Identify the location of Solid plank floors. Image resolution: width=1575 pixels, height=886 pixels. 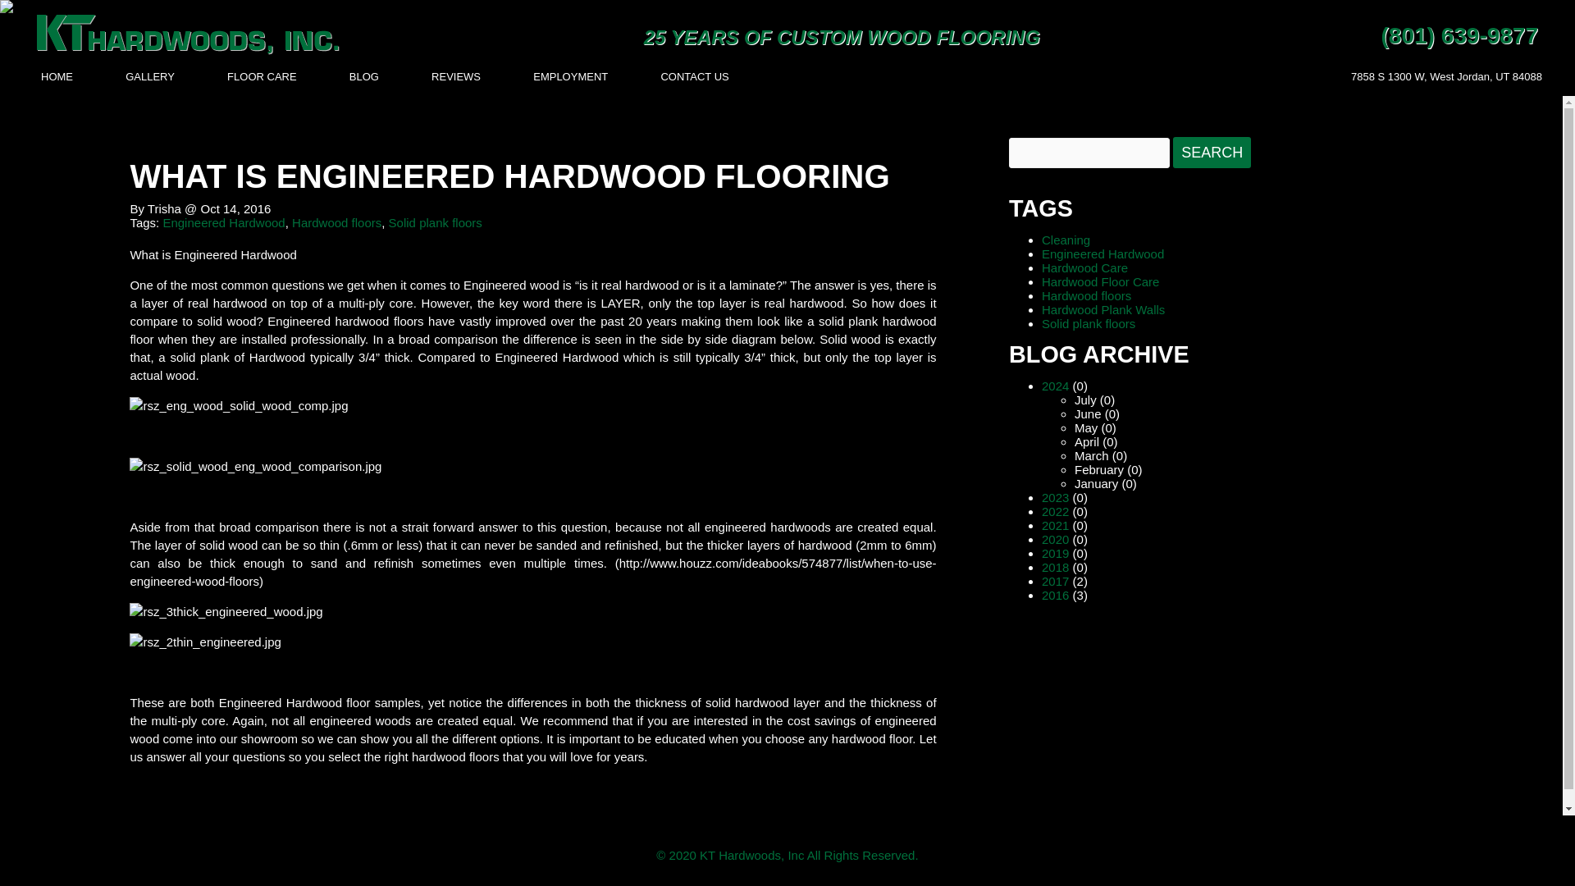
(435, 222).